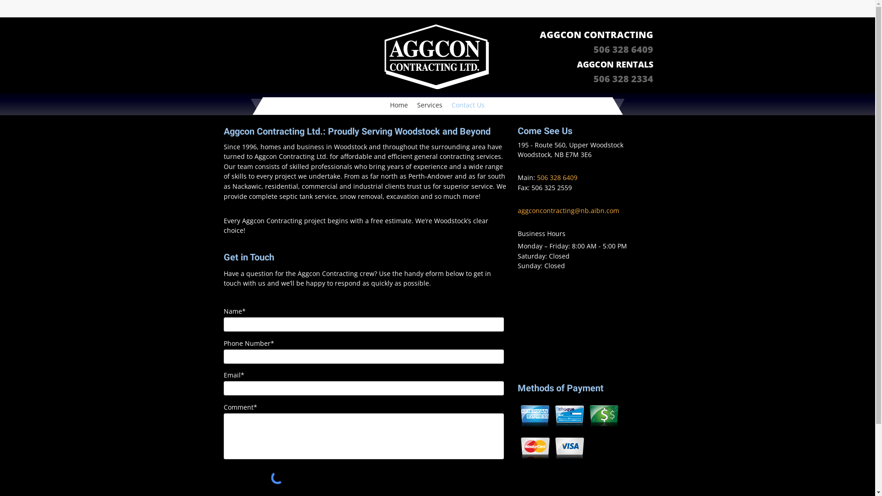 This screenshot has height=496, width=882. What do you see at coordinates (468, 105) in the screenshot?
I see `Contact Us` at bounding box center [468, 105].